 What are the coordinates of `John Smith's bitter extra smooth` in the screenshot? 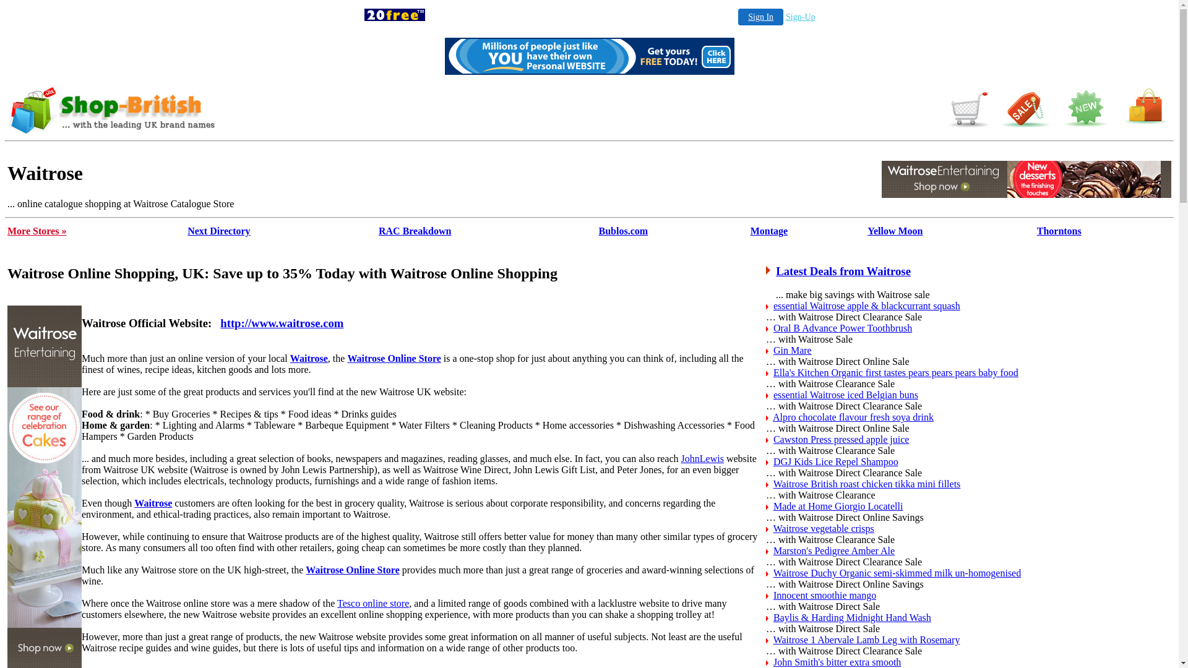 It's located at (837, 662).